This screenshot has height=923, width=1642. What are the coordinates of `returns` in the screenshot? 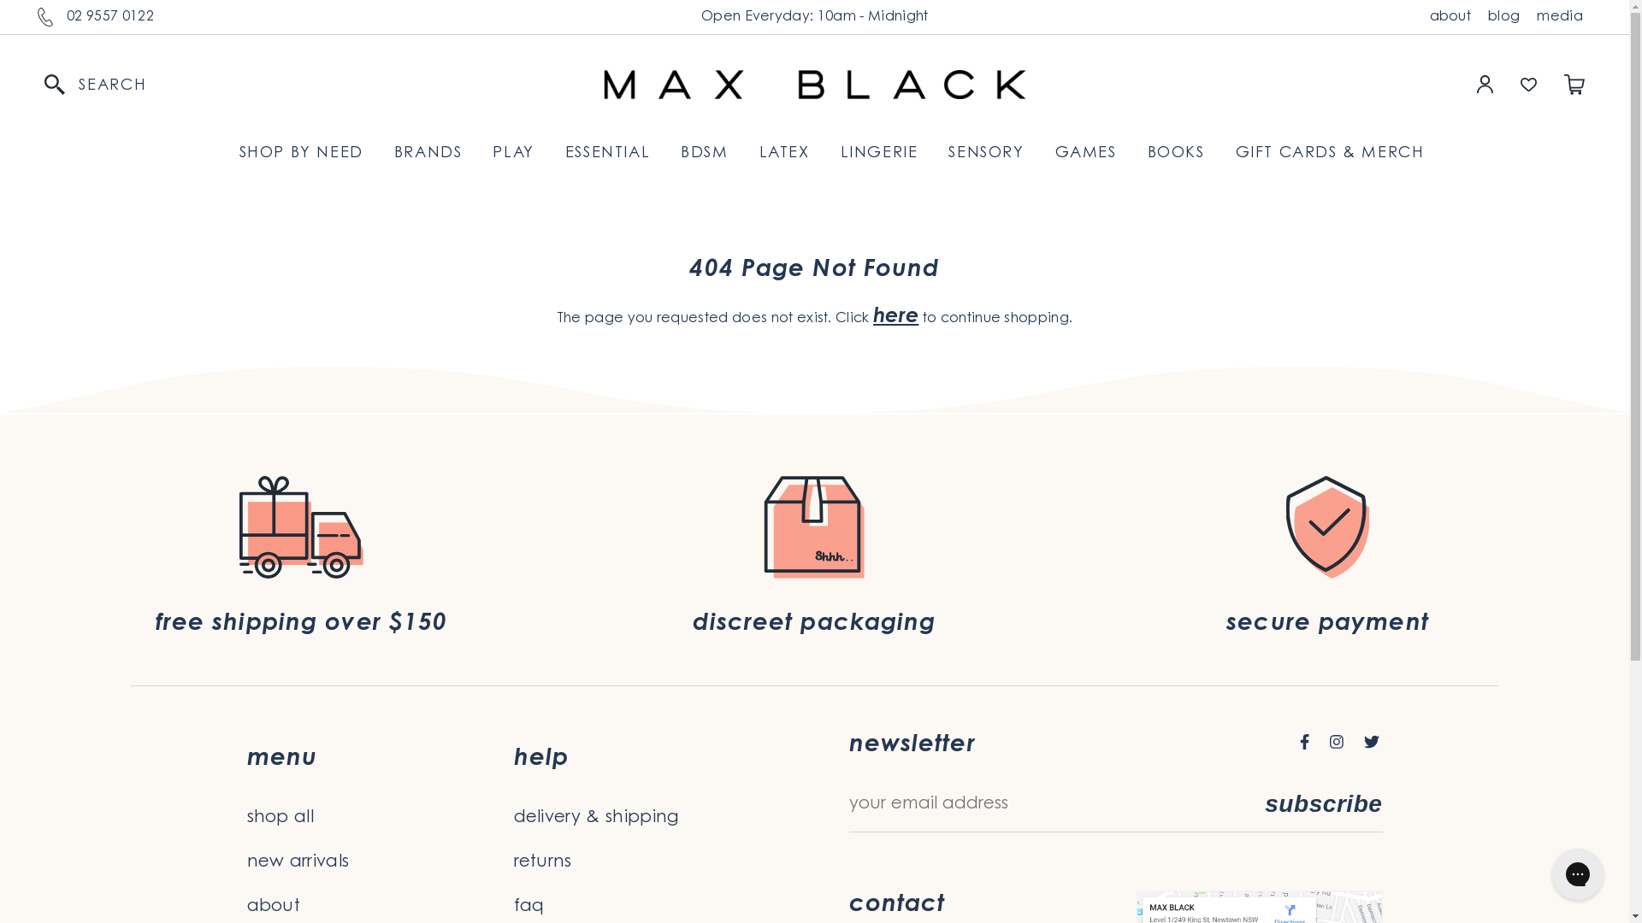 It's located at (647, 862).